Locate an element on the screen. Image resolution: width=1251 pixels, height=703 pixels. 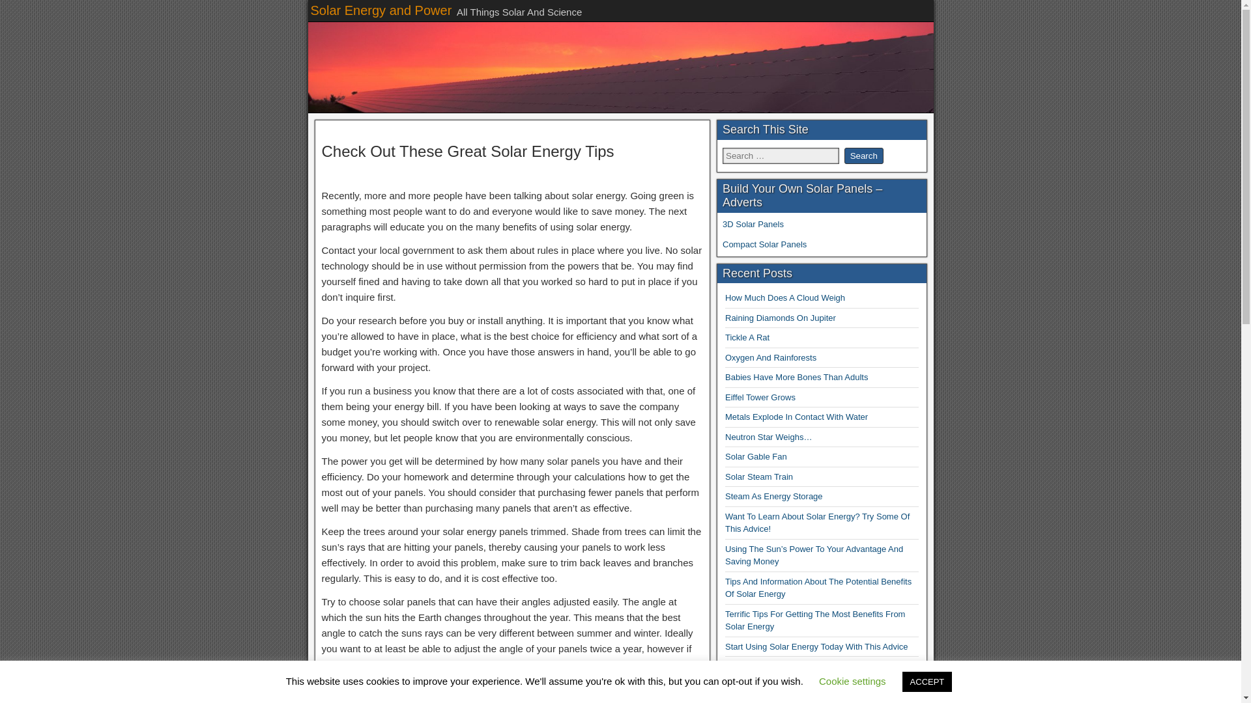
Solar Energy and Power is located at coordinates (381, 10).